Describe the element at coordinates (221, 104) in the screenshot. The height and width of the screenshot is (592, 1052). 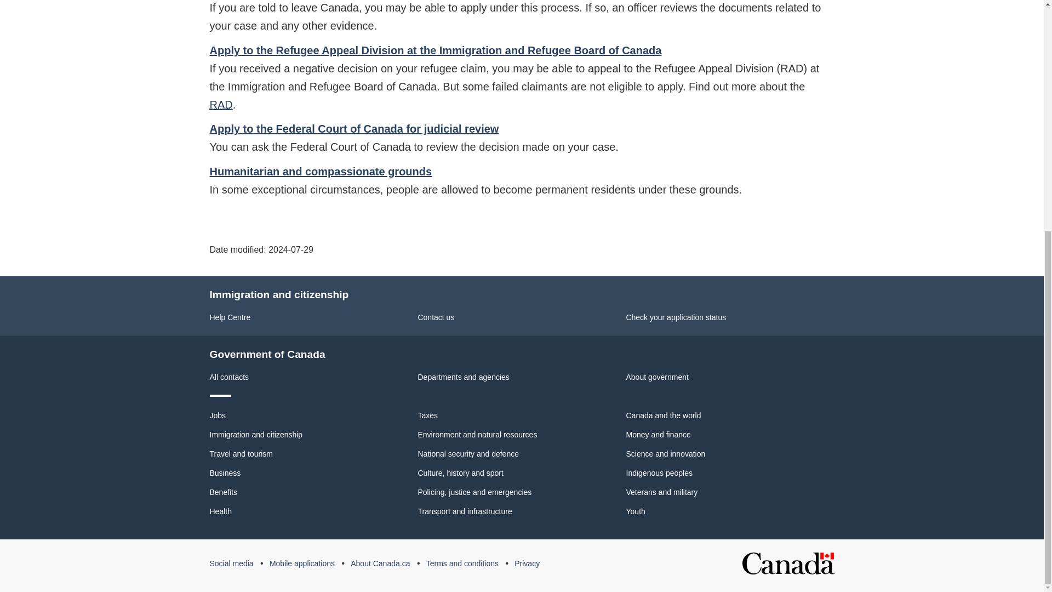
I see `RAD` at that location.